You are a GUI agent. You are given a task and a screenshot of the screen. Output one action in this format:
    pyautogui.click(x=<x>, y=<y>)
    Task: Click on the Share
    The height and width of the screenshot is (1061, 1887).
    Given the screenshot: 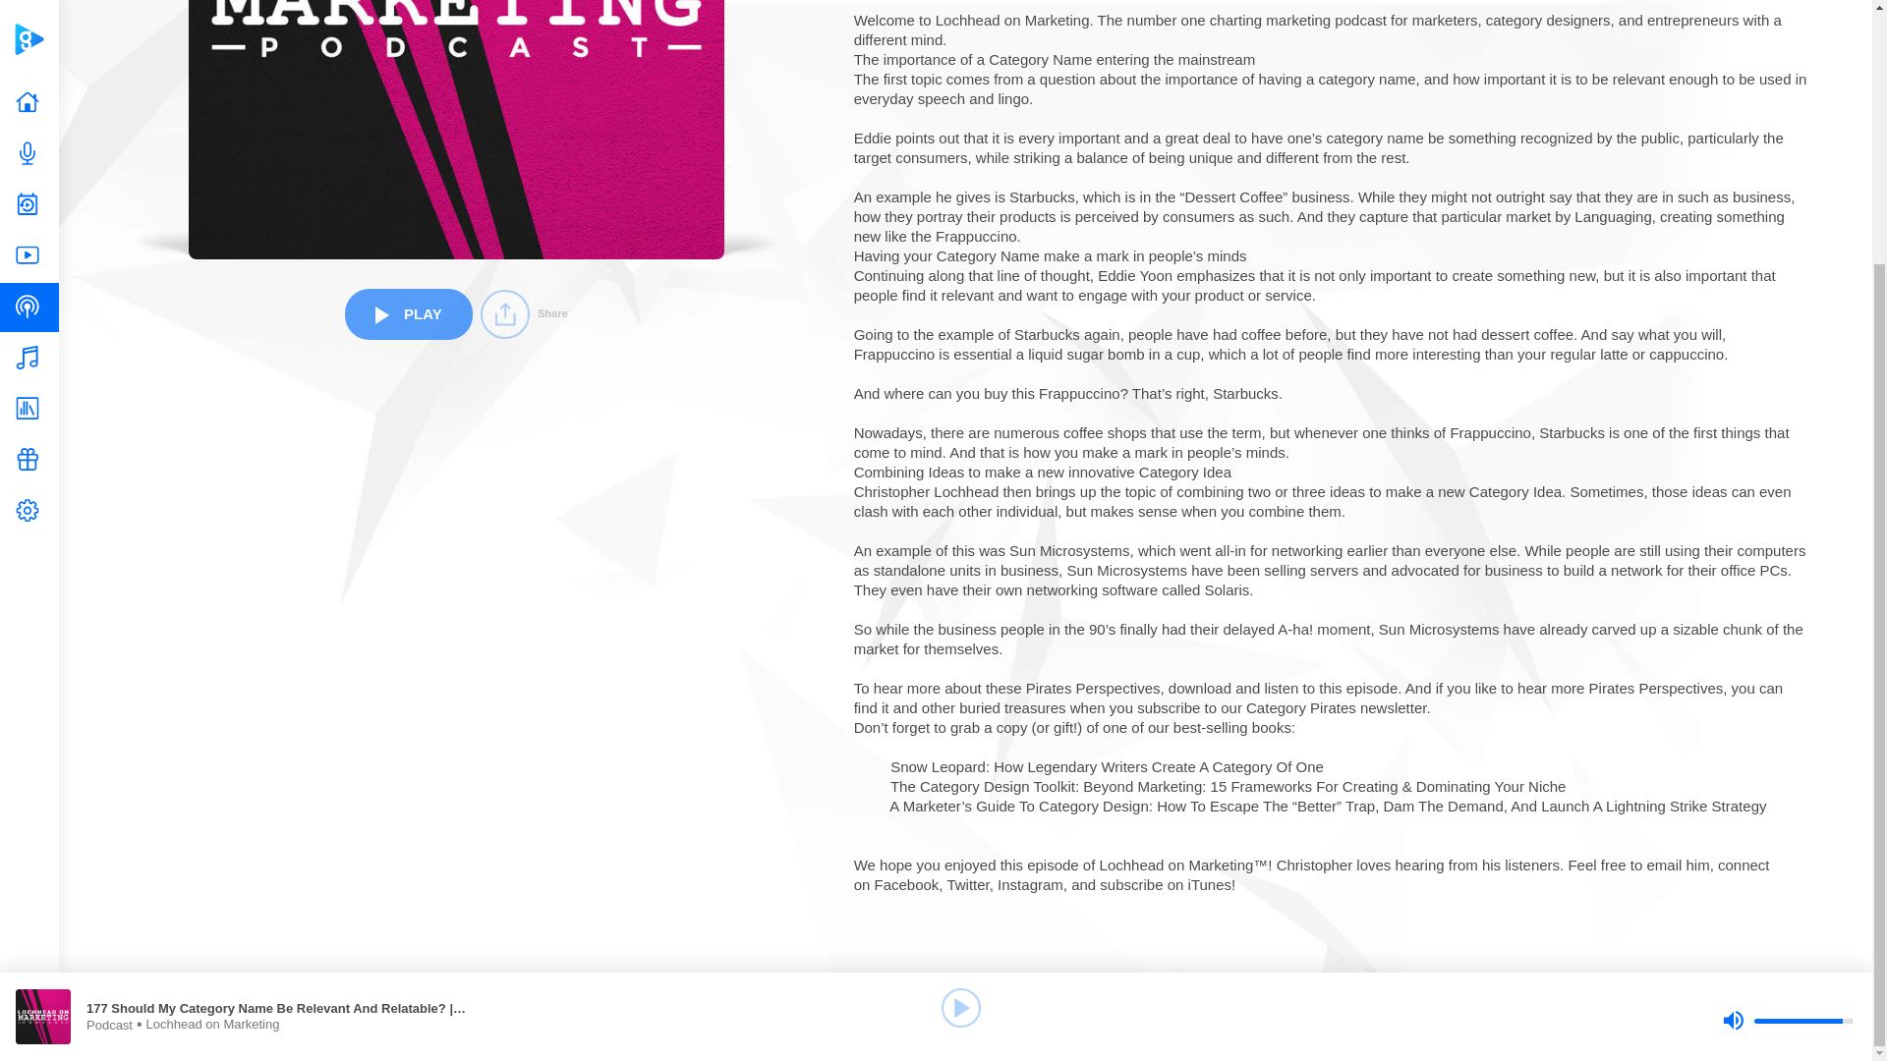 What is the action you would take?
    pyautogui.click(x=524, y=313)
    